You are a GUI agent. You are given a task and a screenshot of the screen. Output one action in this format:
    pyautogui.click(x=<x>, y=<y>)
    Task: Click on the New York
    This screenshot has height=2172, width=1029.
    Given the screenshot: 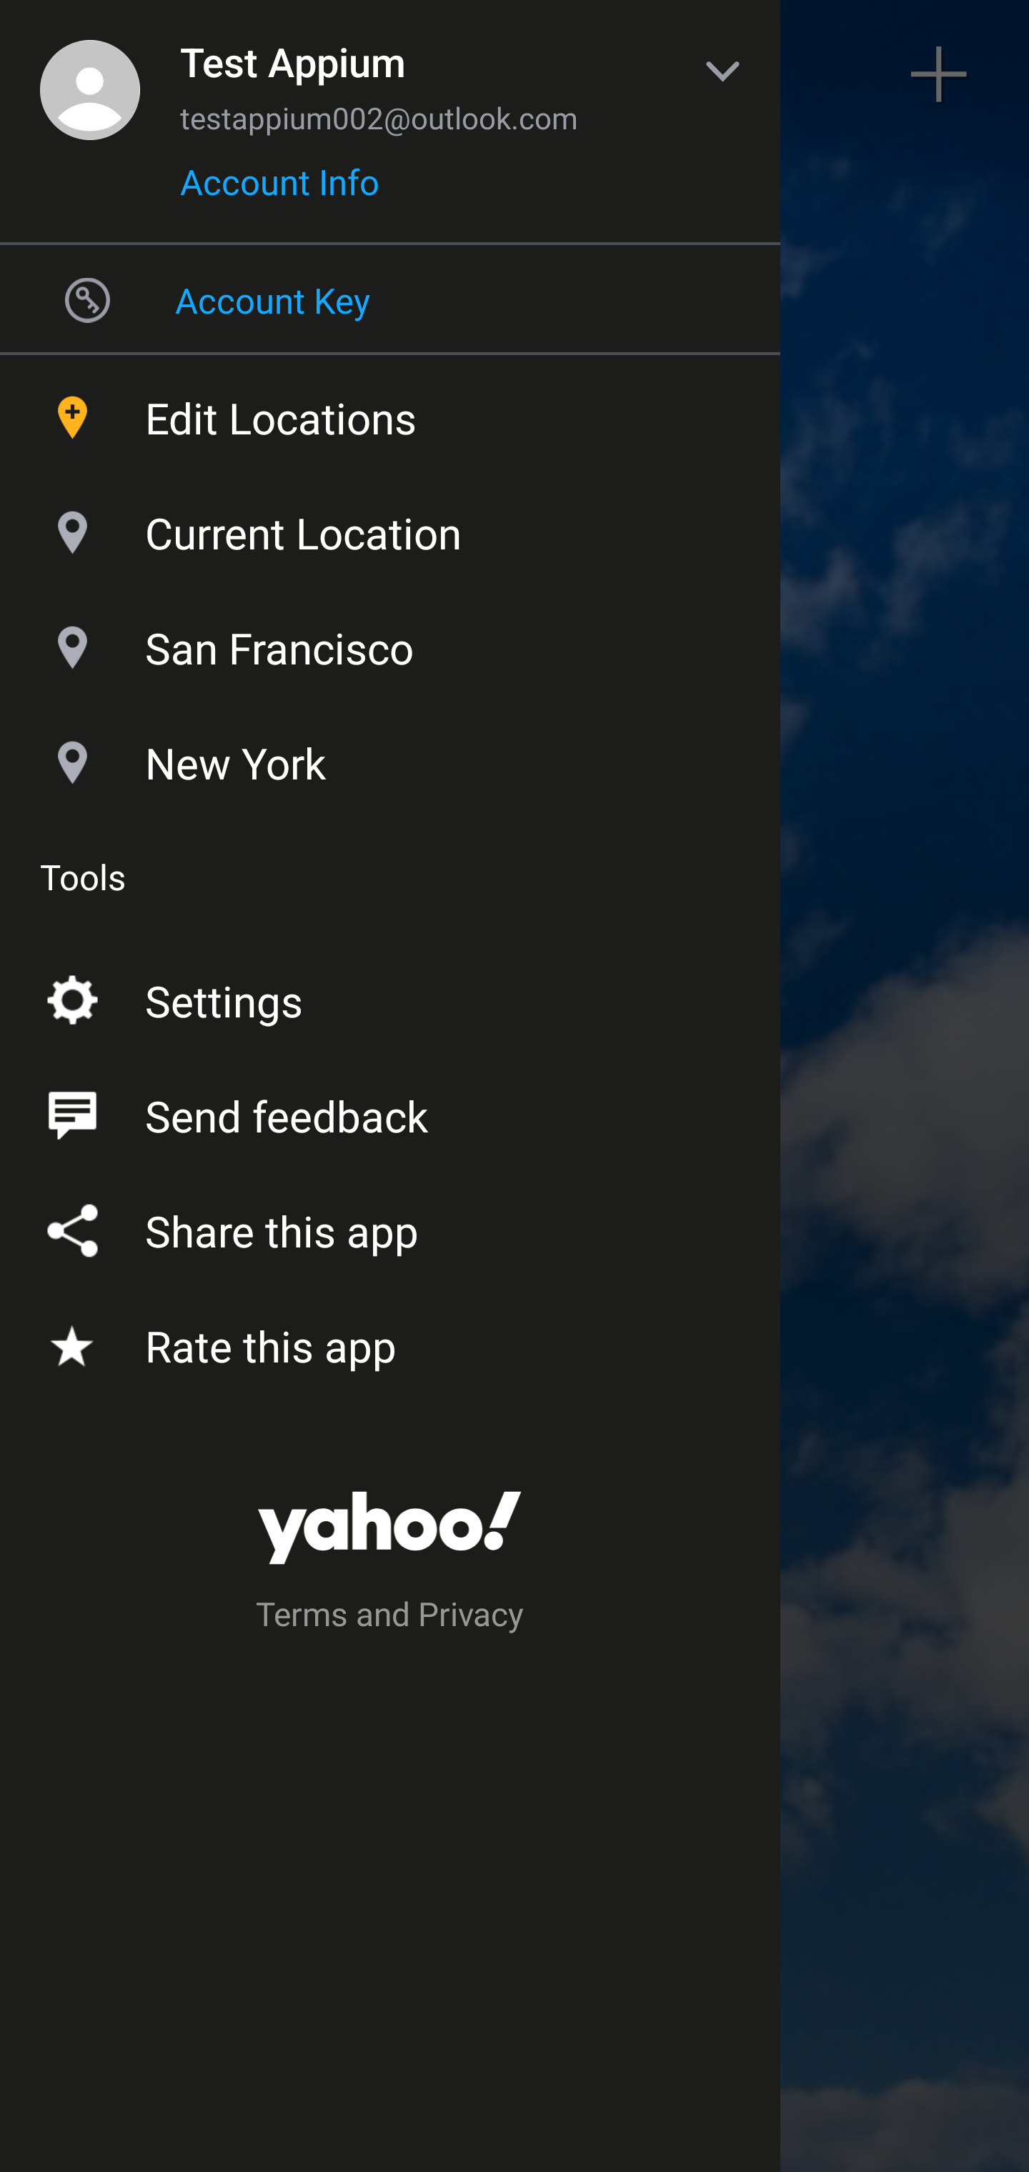 What is the action you would take?
    pyautogui.click(x=390, y=757)
    